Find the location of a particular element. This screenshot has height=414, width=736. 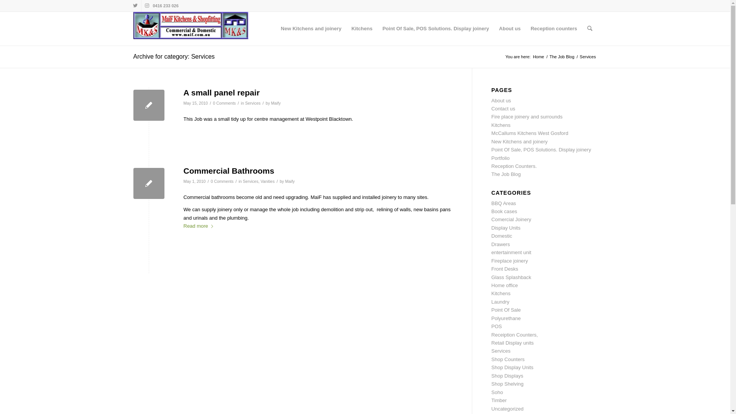

Home office is located at coordinates (504, 285).